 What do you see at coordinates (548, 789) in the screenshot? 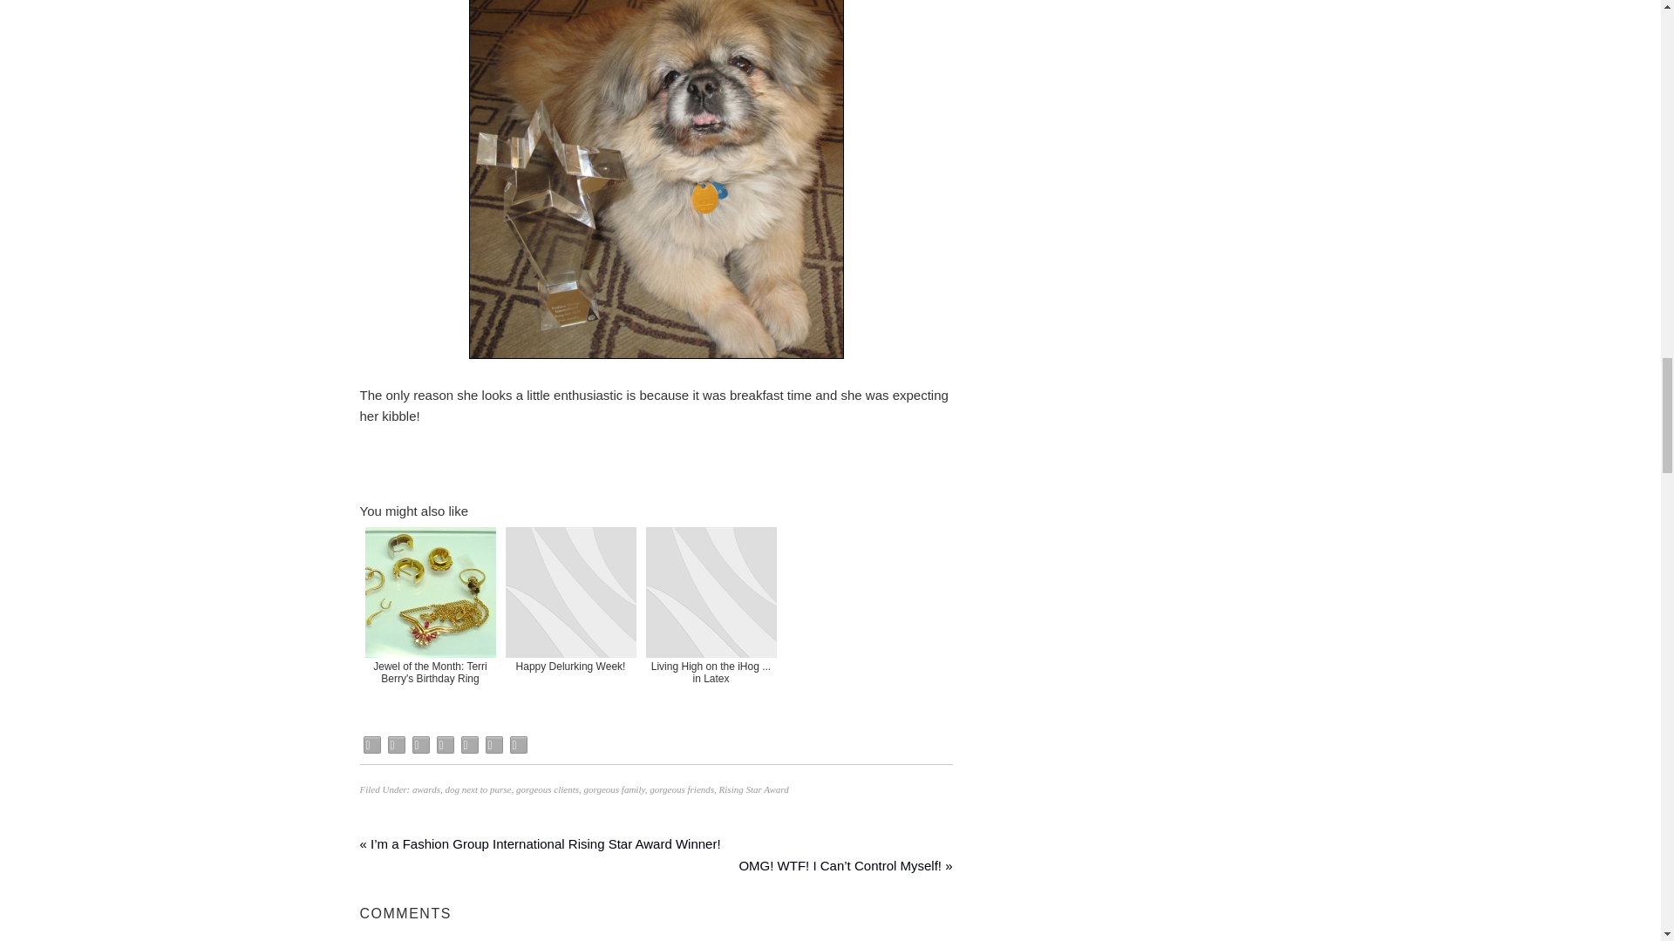
I see `gorgeous clients` at bounding box center [548, 789].